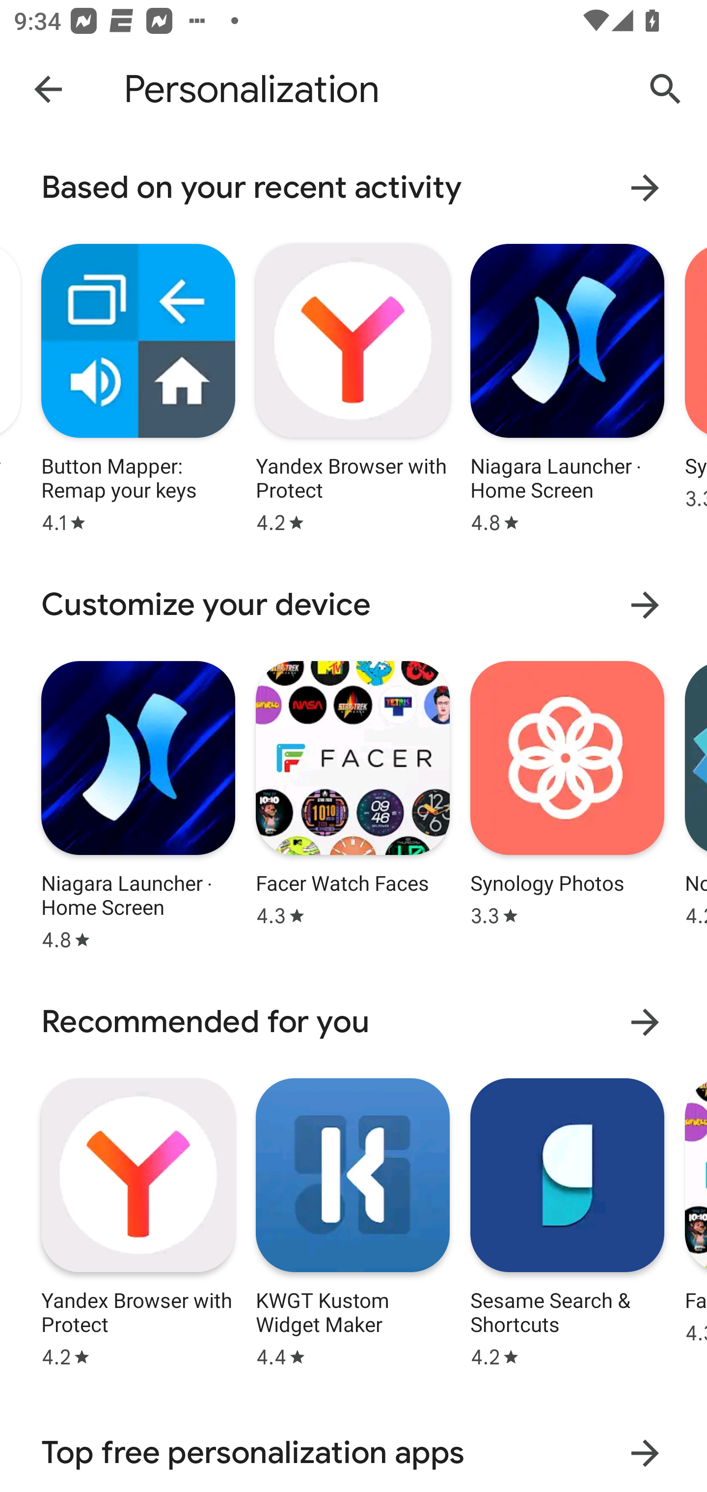 Image resolution: width=707 pixels, height=1492 pixels. Describe the element at coordinates (567, 1220) in the screenshot. I see `App: Sesame Search & Shortcuts
Star rating: 4.2


` at that location.